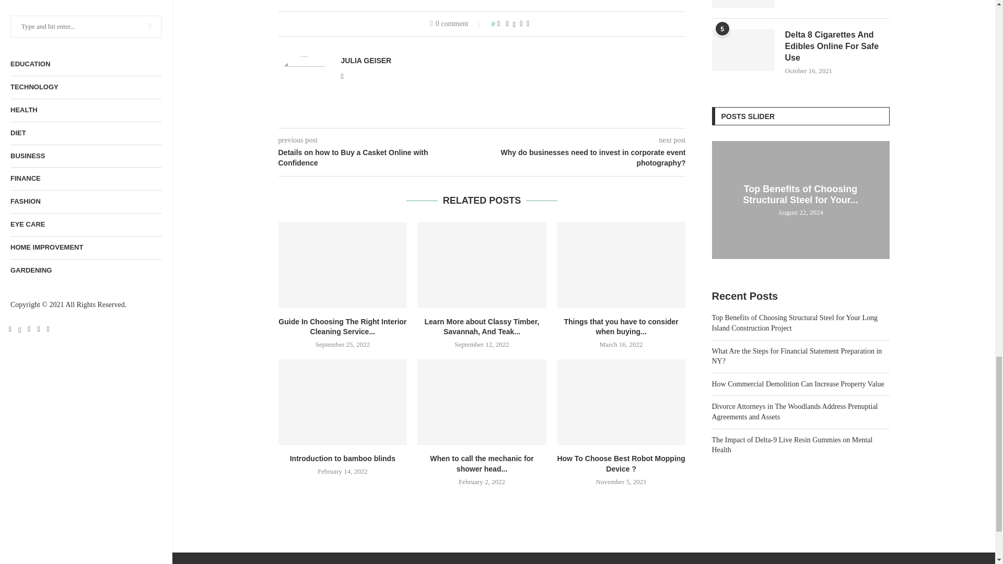  Describe the element at coordinates (366, 61) in the screenshot. I see `JULIA GEISER` at that location.